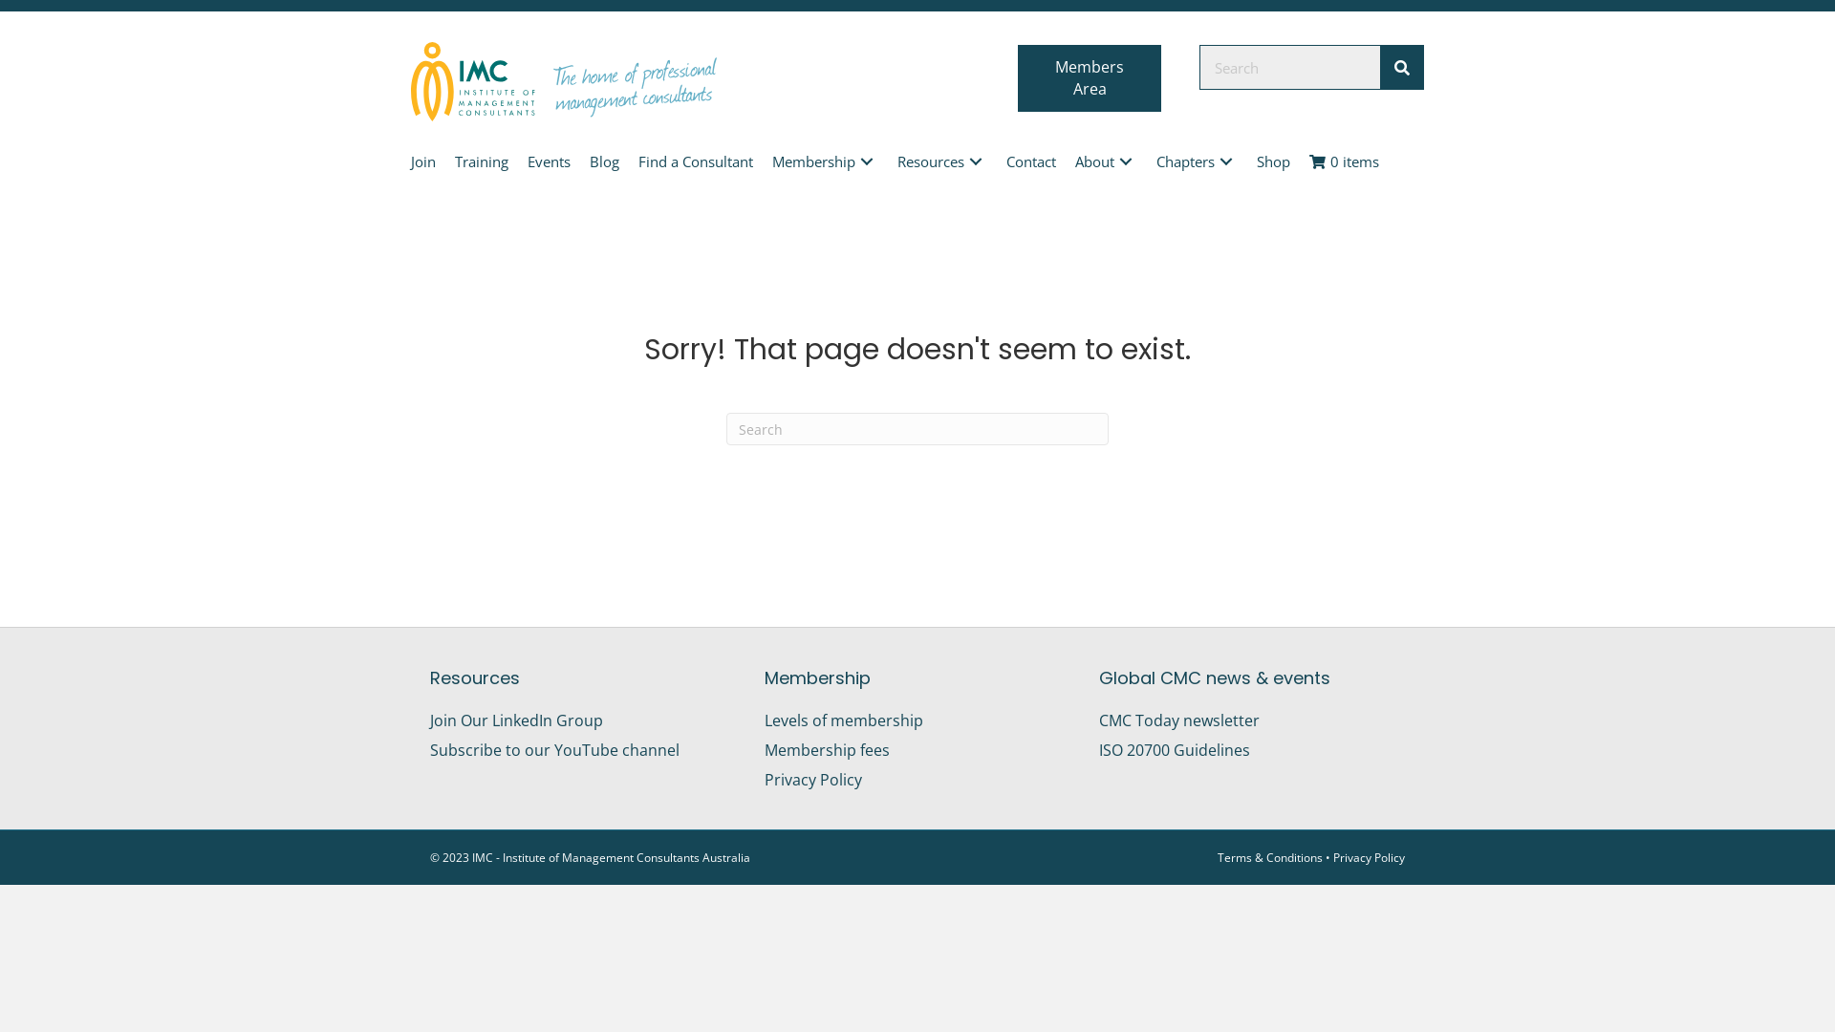  What do you see at coordinates (1369, 858) in the screenshot?
I see `Privacy Policy` at bounding box center [1369, 858].